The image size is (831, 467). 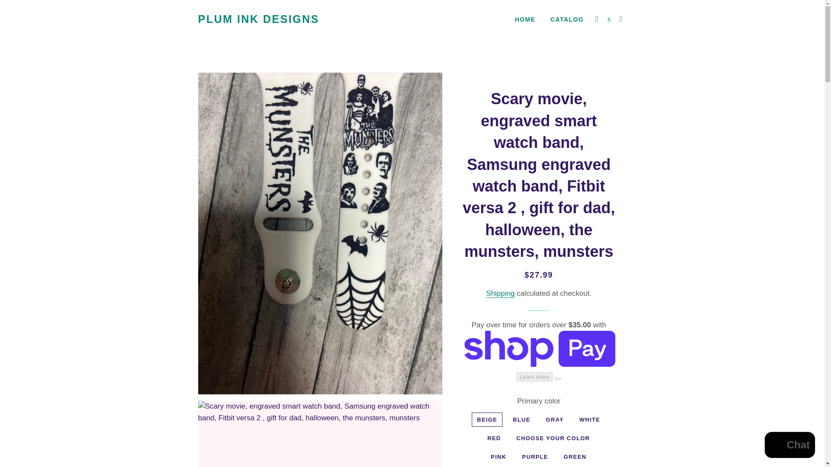 What do you see at coordinates (789, 446) in the screenshot?
I see `Shopify online store chat` at bounding box center [789, 446].